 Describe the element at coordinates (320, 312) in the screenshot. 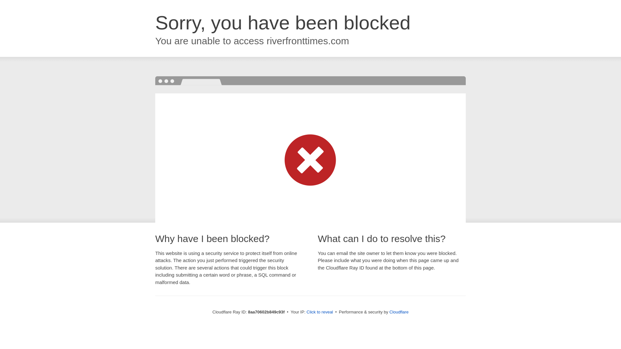

I see `Click to reveal` at that location.